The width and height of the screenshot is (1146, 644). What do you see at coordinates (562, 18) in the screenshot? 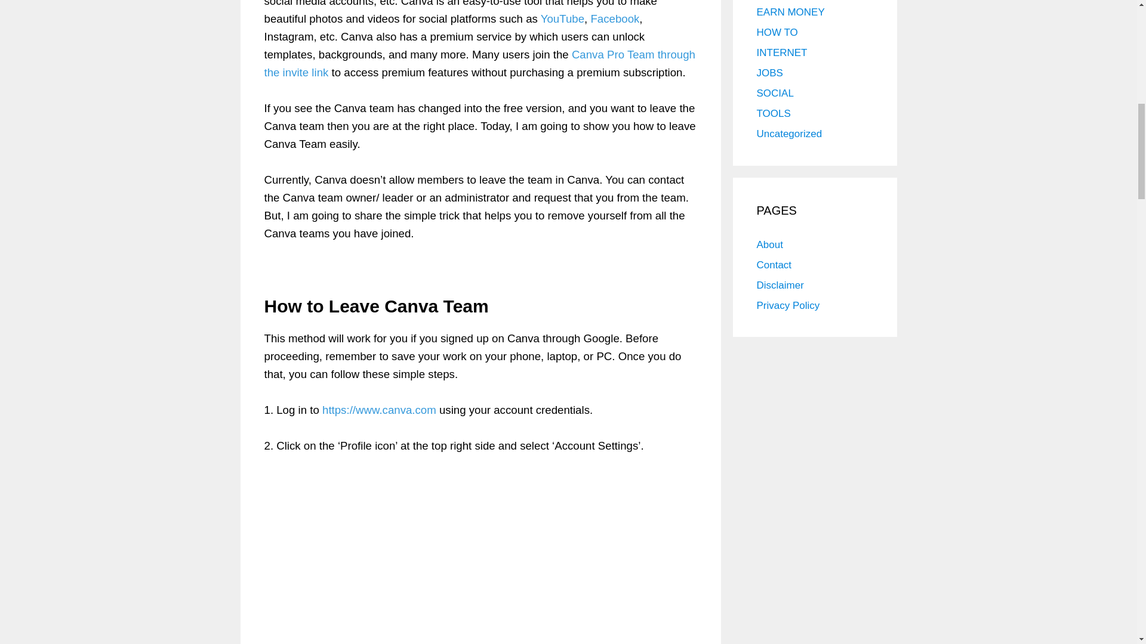
I see `YouTube` at bounding box center [562, 18].